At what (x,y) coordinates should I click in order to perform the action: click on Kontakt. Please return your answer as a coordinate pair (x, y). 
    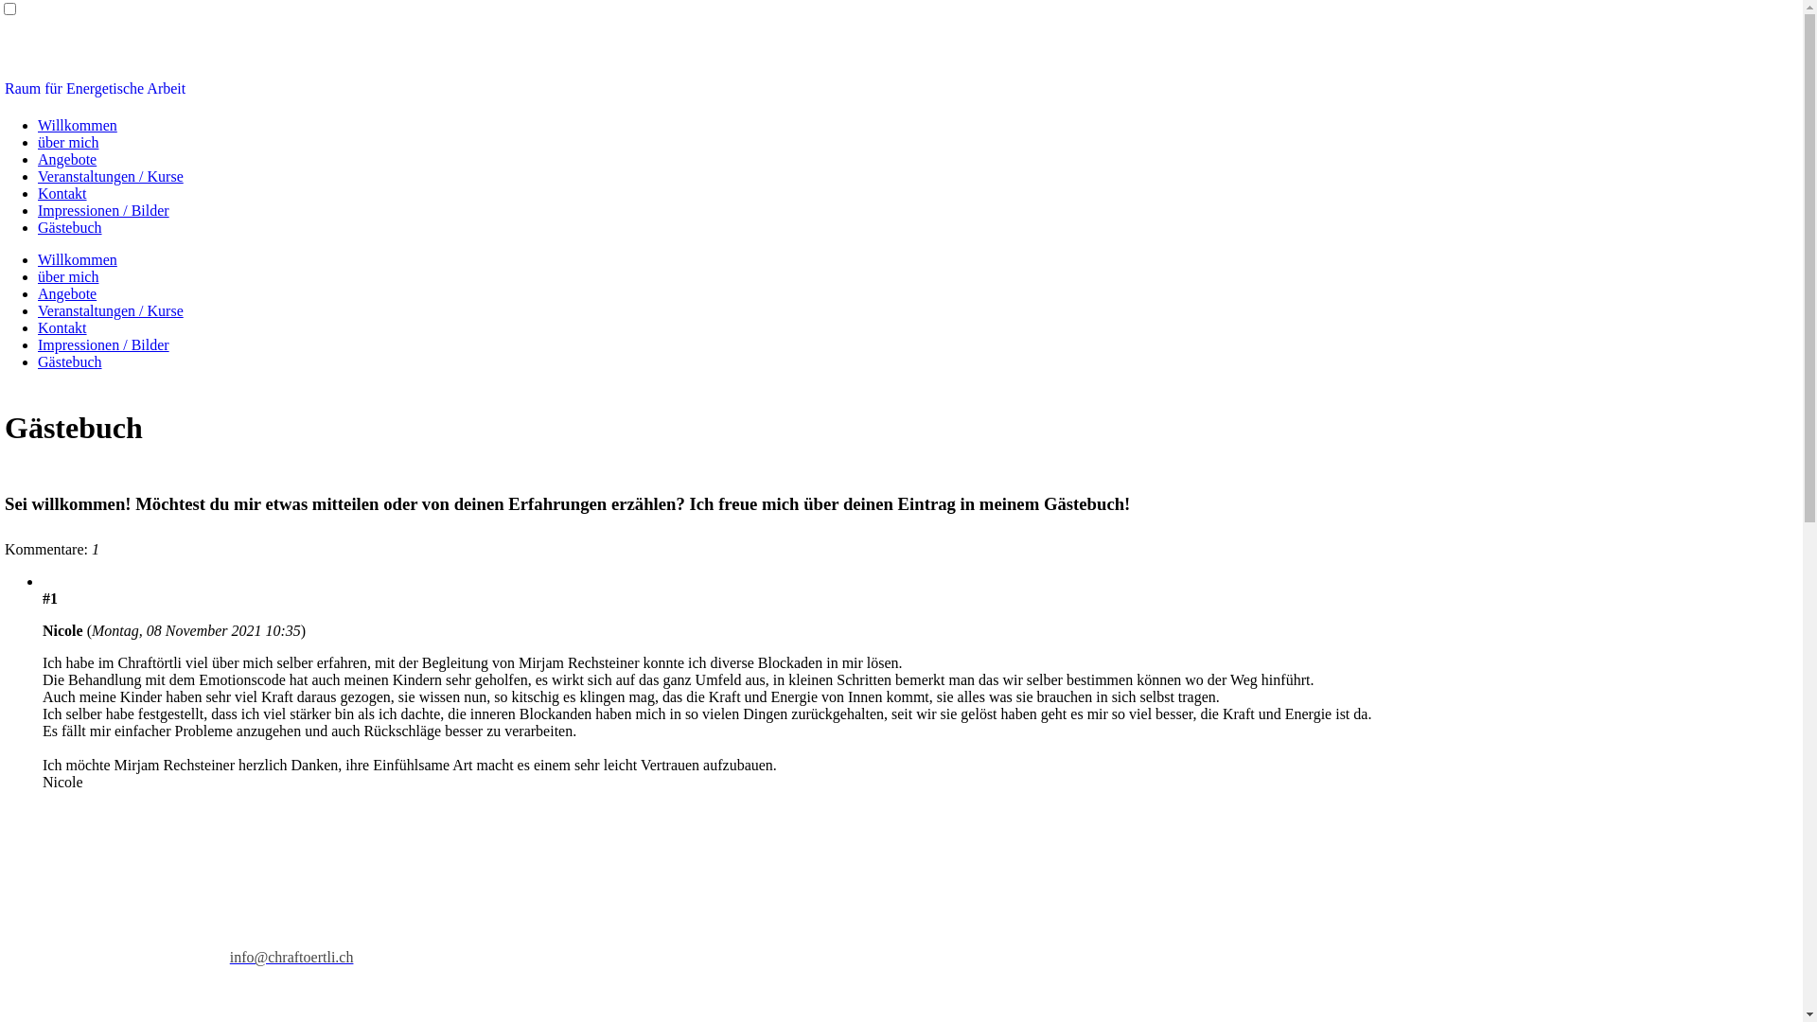
    Looking at the image, I should click on (62, 327).